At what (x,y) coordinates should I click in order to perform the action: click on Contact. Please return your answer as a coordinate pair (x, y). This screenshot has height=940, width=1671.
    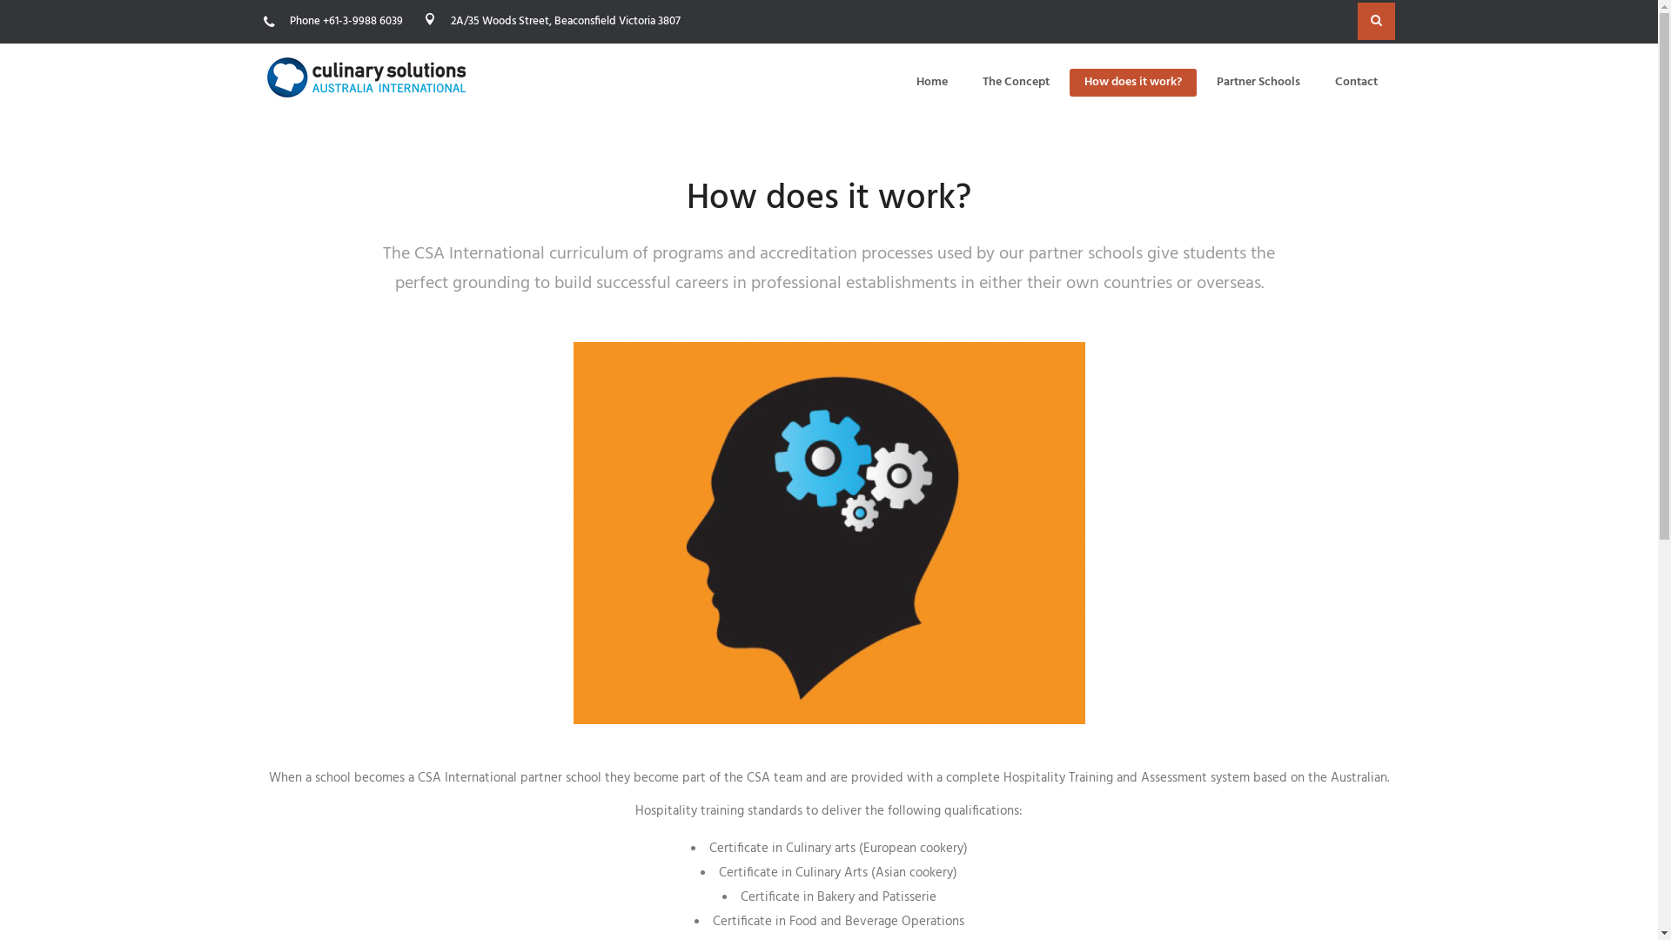
    Looking at the image, I should click on (1356, 82).